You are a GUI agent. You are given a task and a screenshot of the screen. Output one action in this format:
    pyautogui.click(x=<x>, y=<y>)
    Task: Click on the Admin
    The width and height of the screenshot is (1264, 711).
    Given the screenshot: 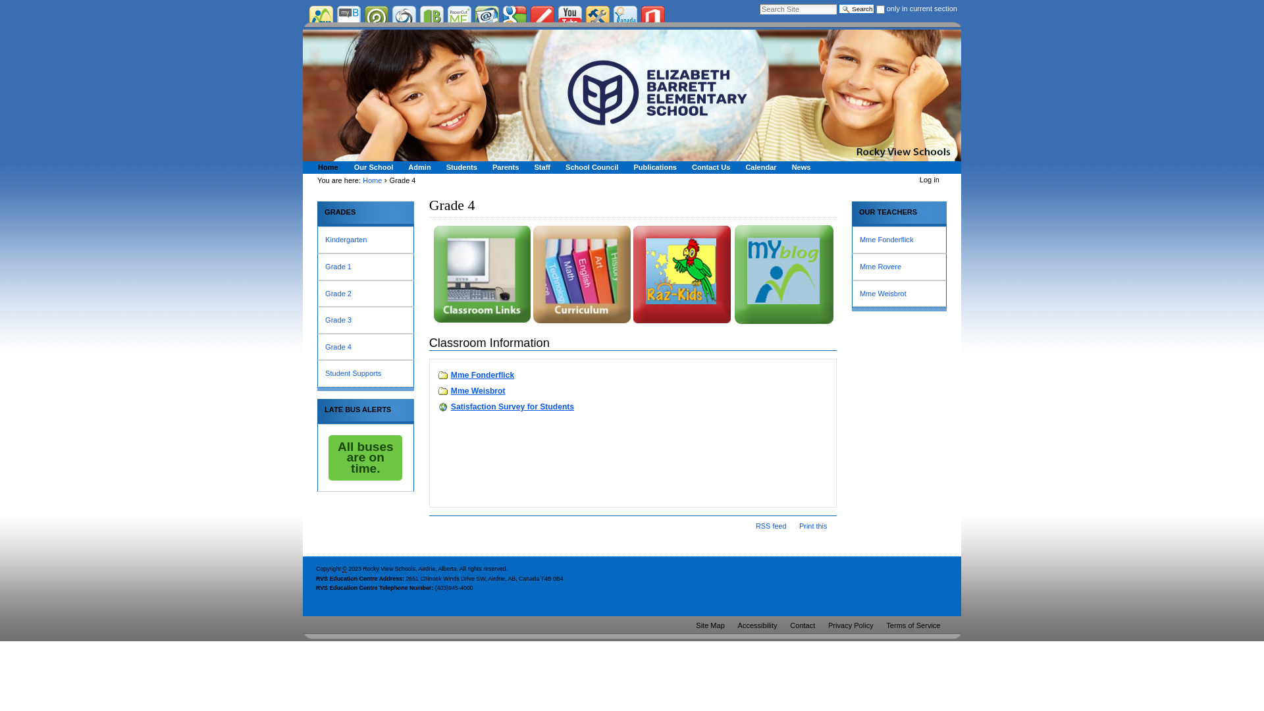 What is the action you would take?
    pyautogui.click(x=417, y=167)
    